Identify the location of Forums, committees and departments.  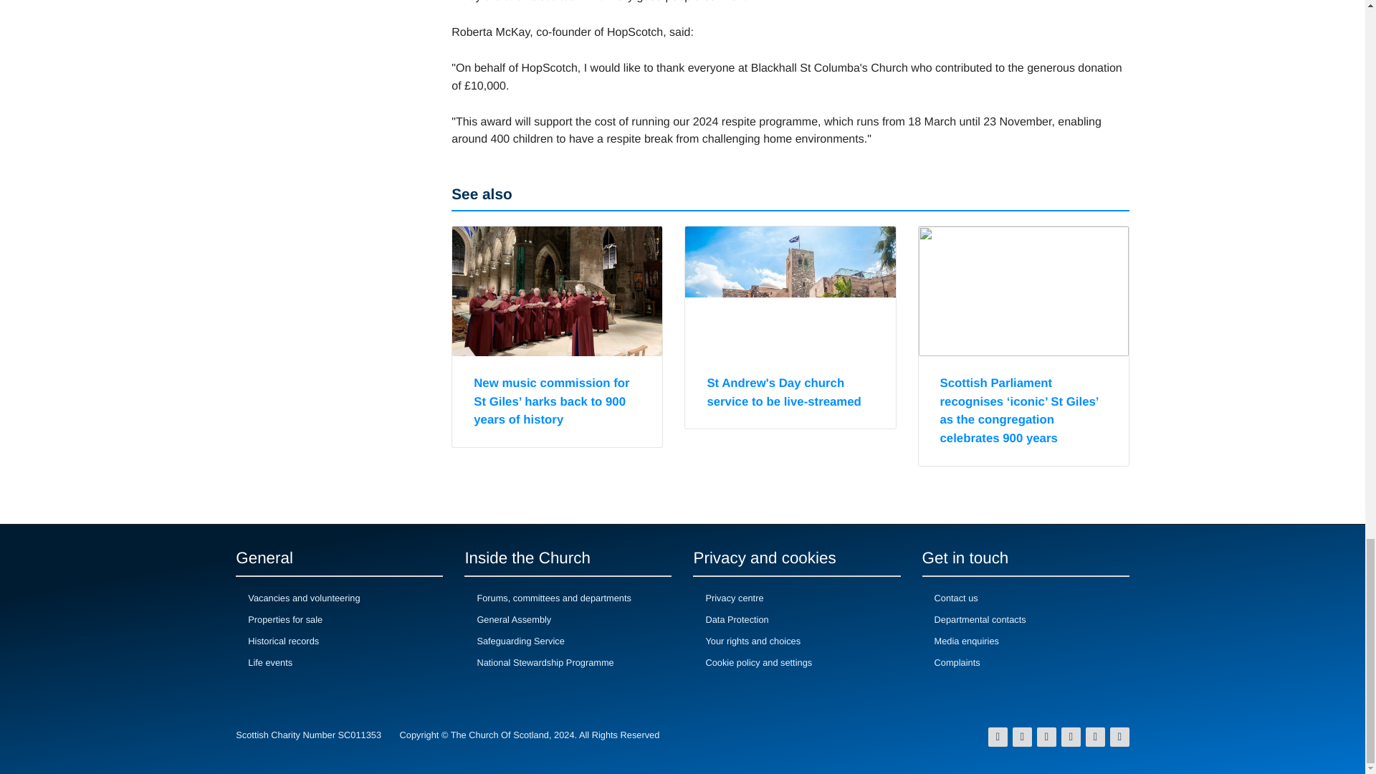
(553, 598).